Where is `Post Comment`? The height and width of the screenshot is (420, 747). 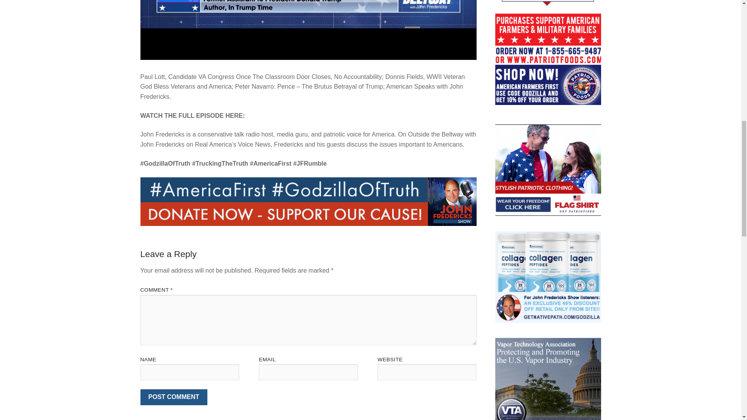
Post Comment is located at coordinates (174, 397).